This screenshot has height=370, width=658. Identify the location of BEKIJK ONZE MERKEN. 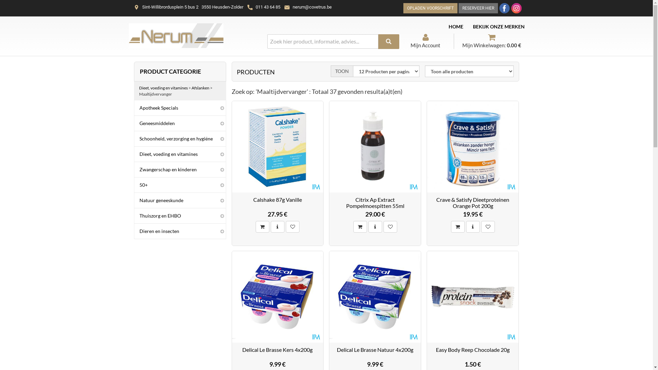
(499, 27).